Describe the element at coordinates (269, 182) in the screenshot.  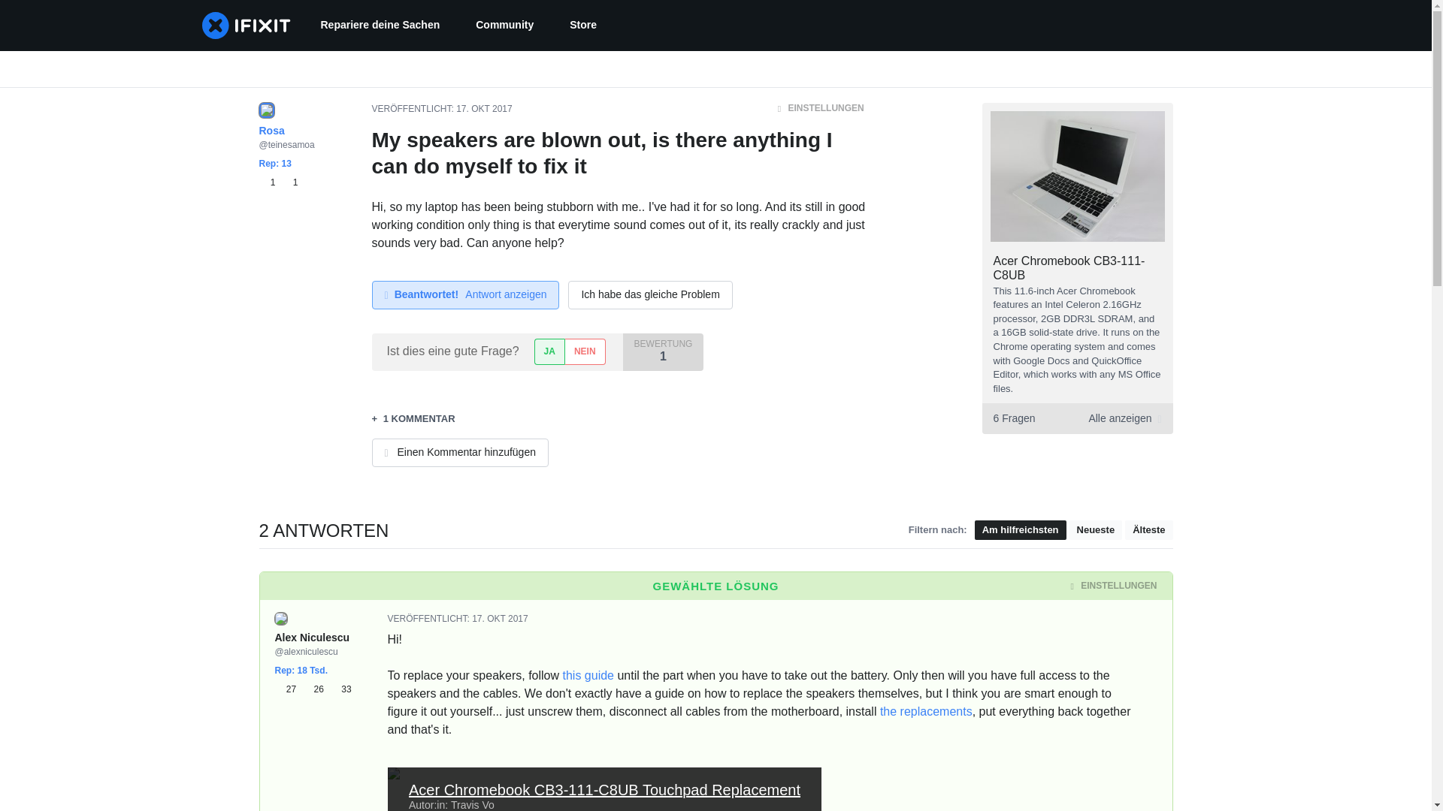
I see `Beantwortet! Antwort anzeigen` at that location.